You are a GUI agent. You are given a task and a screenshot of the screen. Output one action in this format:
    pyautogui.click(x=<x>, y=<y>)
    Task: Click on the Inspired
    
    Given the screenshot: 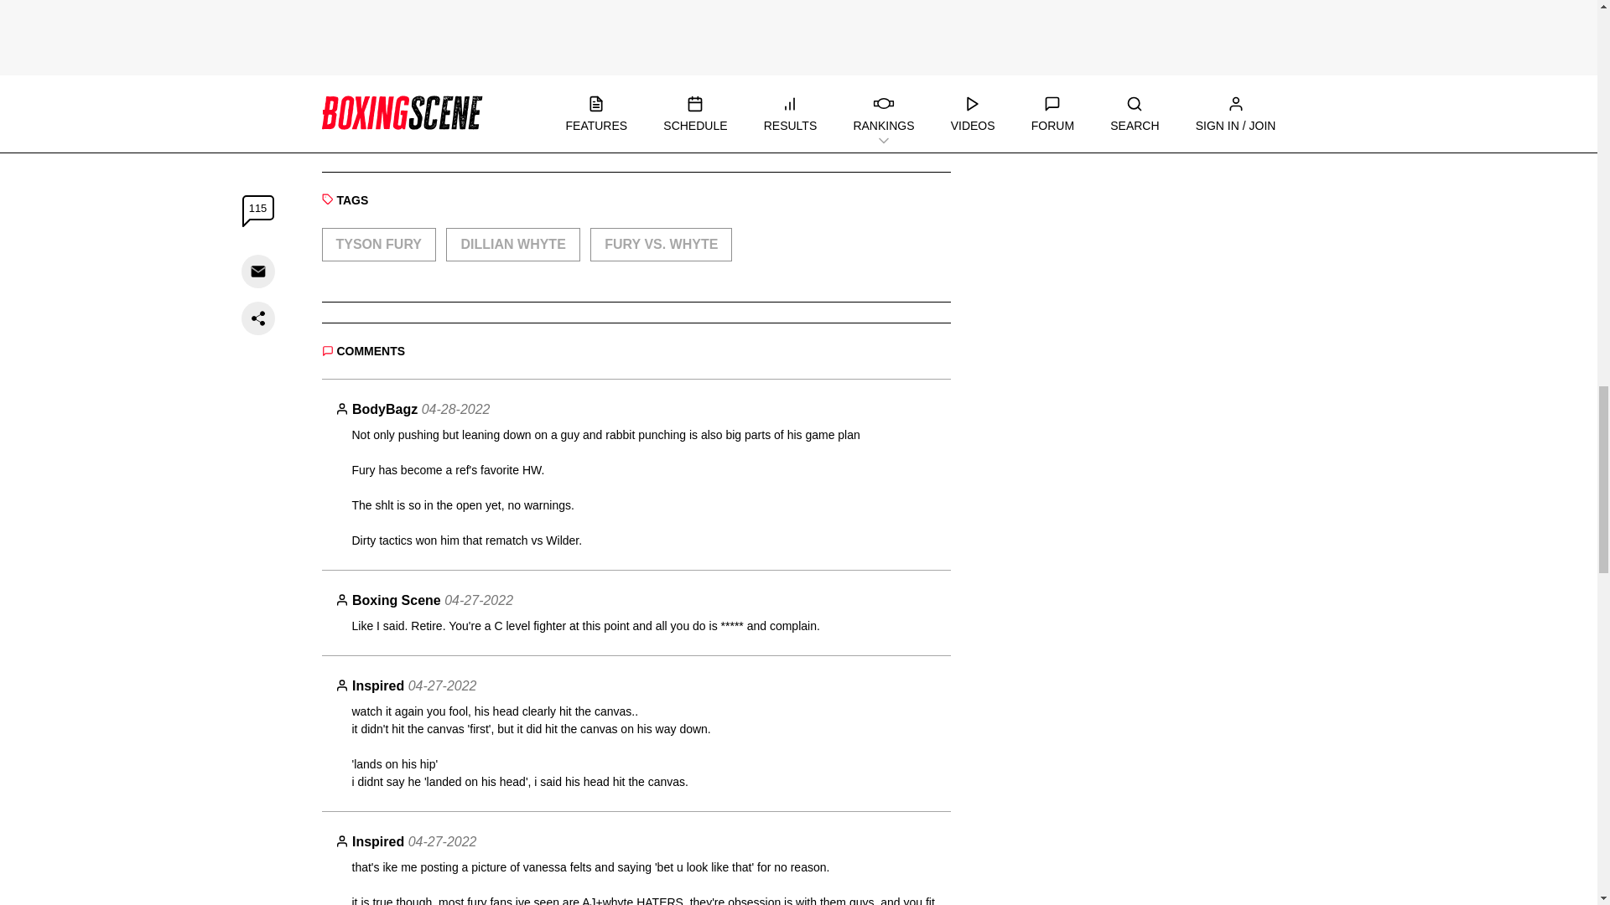 What is the action you would take?
    pyautogui.click(x=377, y=841)
    